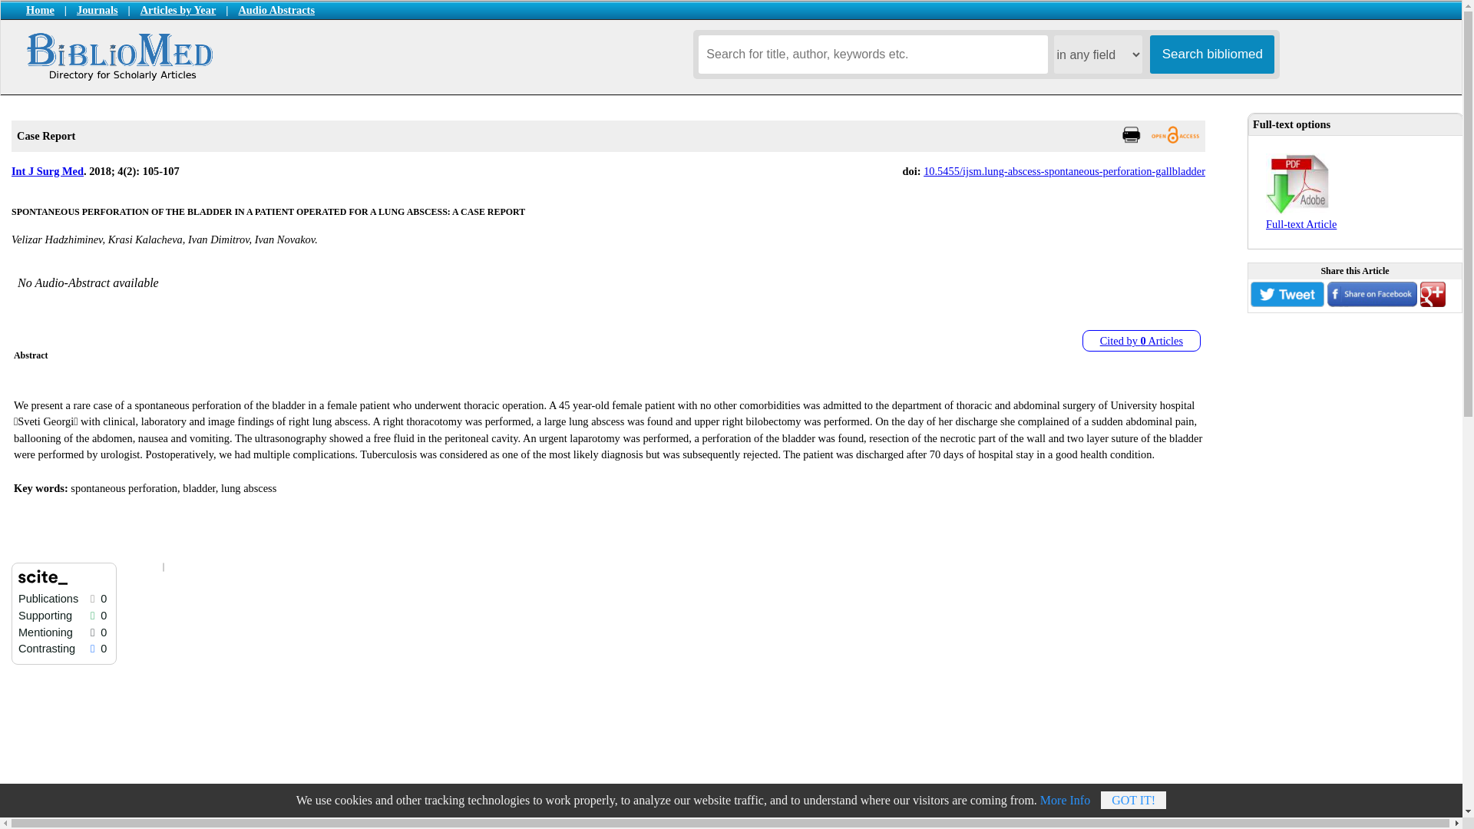 The image size is (1474, 829). Describe the element at coordinates (1324, 821) in the screenshot. I see `Advertisement` at that location.